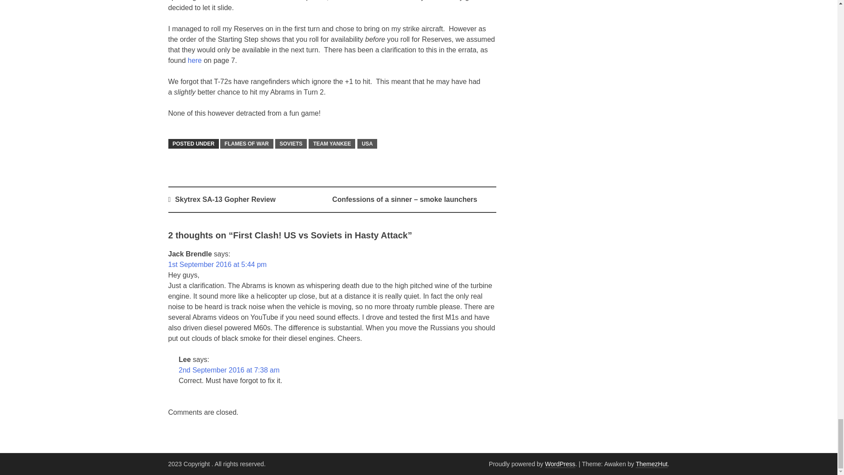  Describe the element at coordinates (560, 464) in the screenshot. I see `WordPress` at that location.